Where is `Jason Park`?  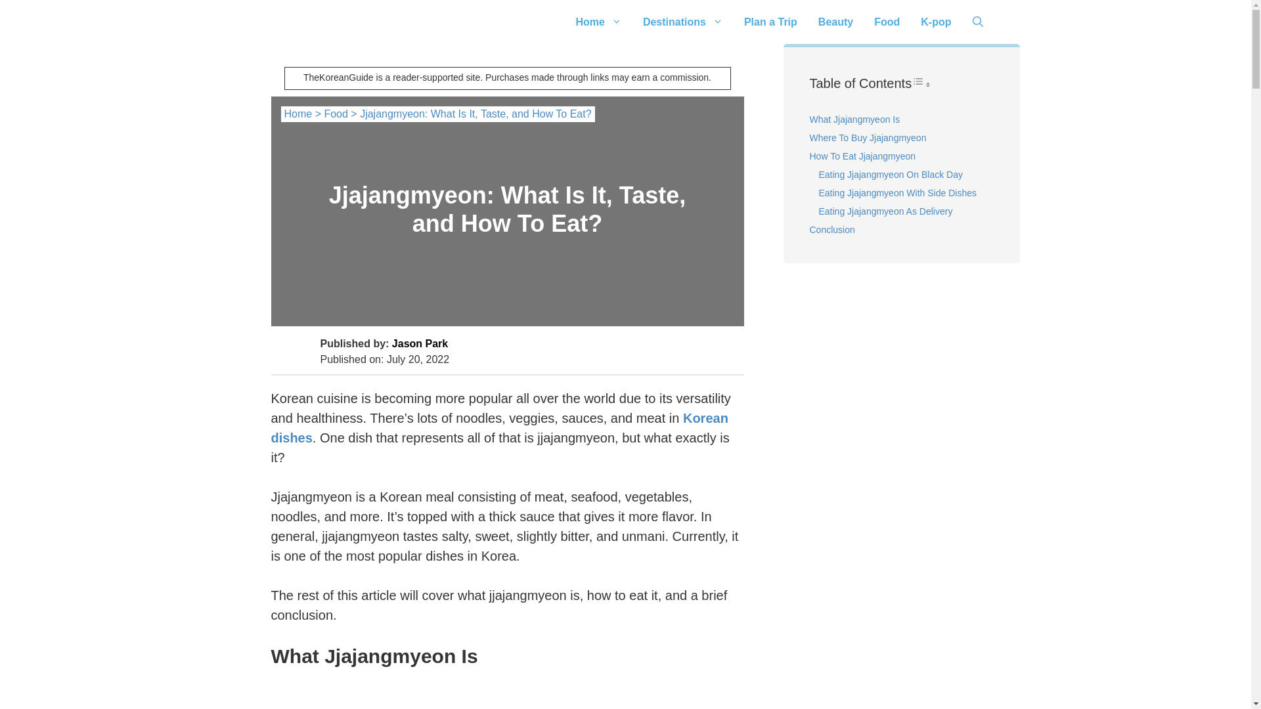 Jason Park is located at coordinates (420, 344).